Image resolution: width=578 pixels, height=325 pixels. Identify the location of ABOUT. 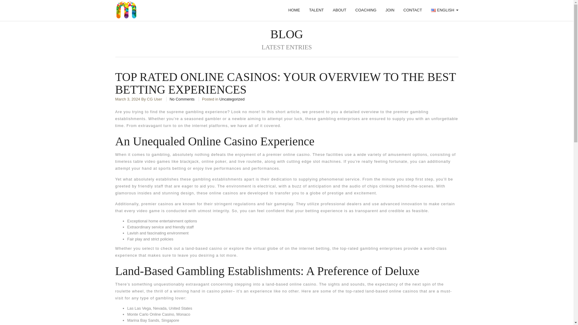
(340, 10).